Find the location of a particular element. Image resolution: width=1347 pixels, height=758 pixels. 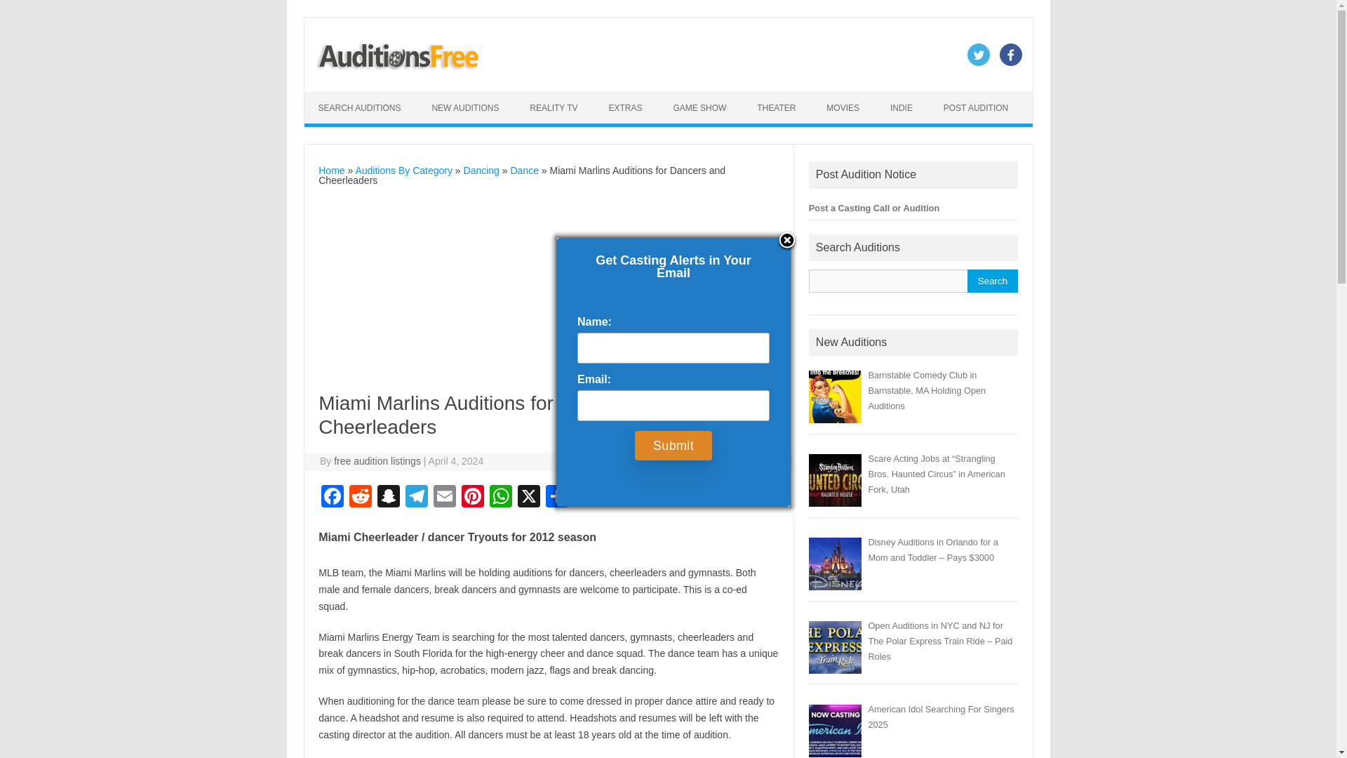

MOVIES is located at coordinates (842, 108).